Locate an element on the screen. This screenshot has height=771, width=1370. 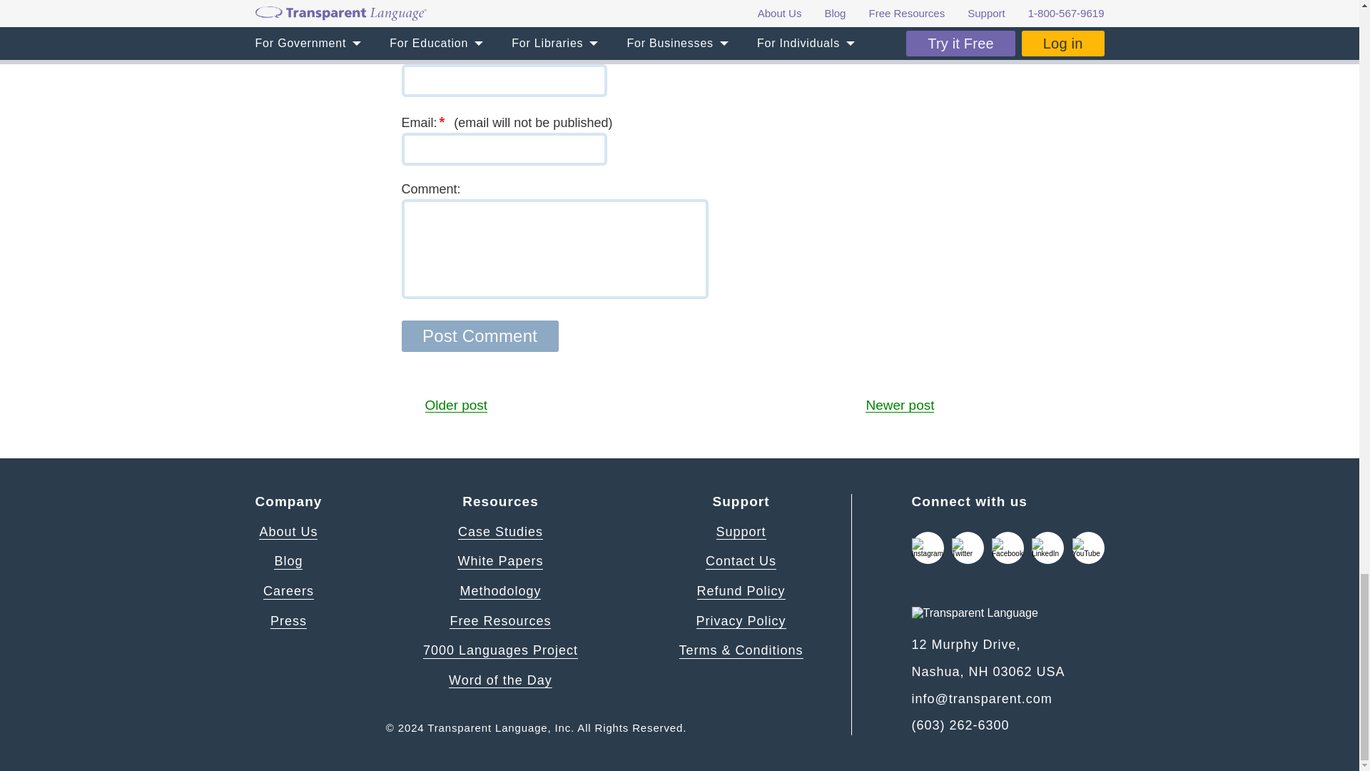
YouTube is located at coordinates (1087, 548).